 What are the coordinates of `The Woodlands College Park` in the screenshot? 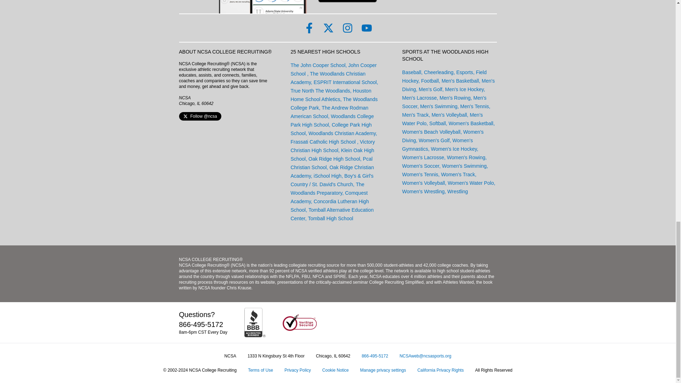 It's located at (334, 104).